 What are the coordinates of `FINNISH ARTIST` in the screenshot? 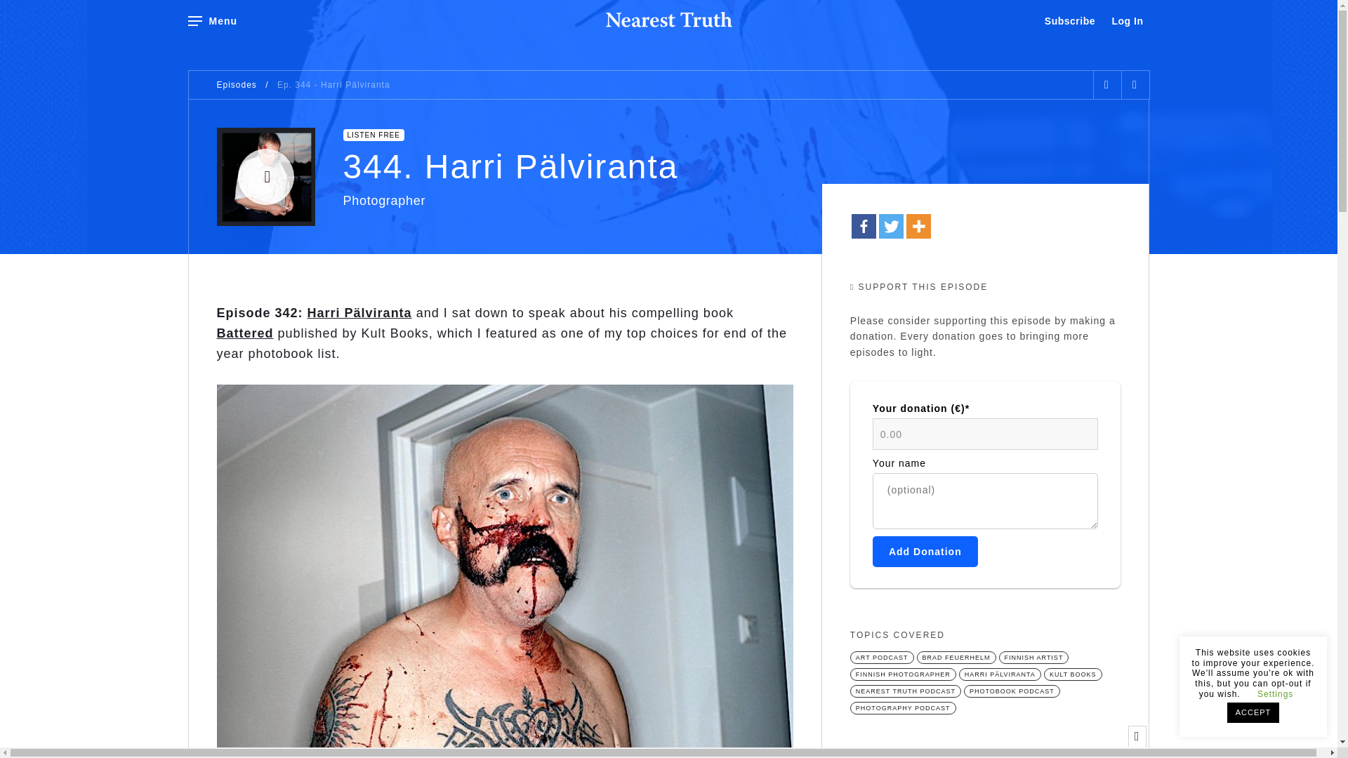 It's located at (1033, 657).